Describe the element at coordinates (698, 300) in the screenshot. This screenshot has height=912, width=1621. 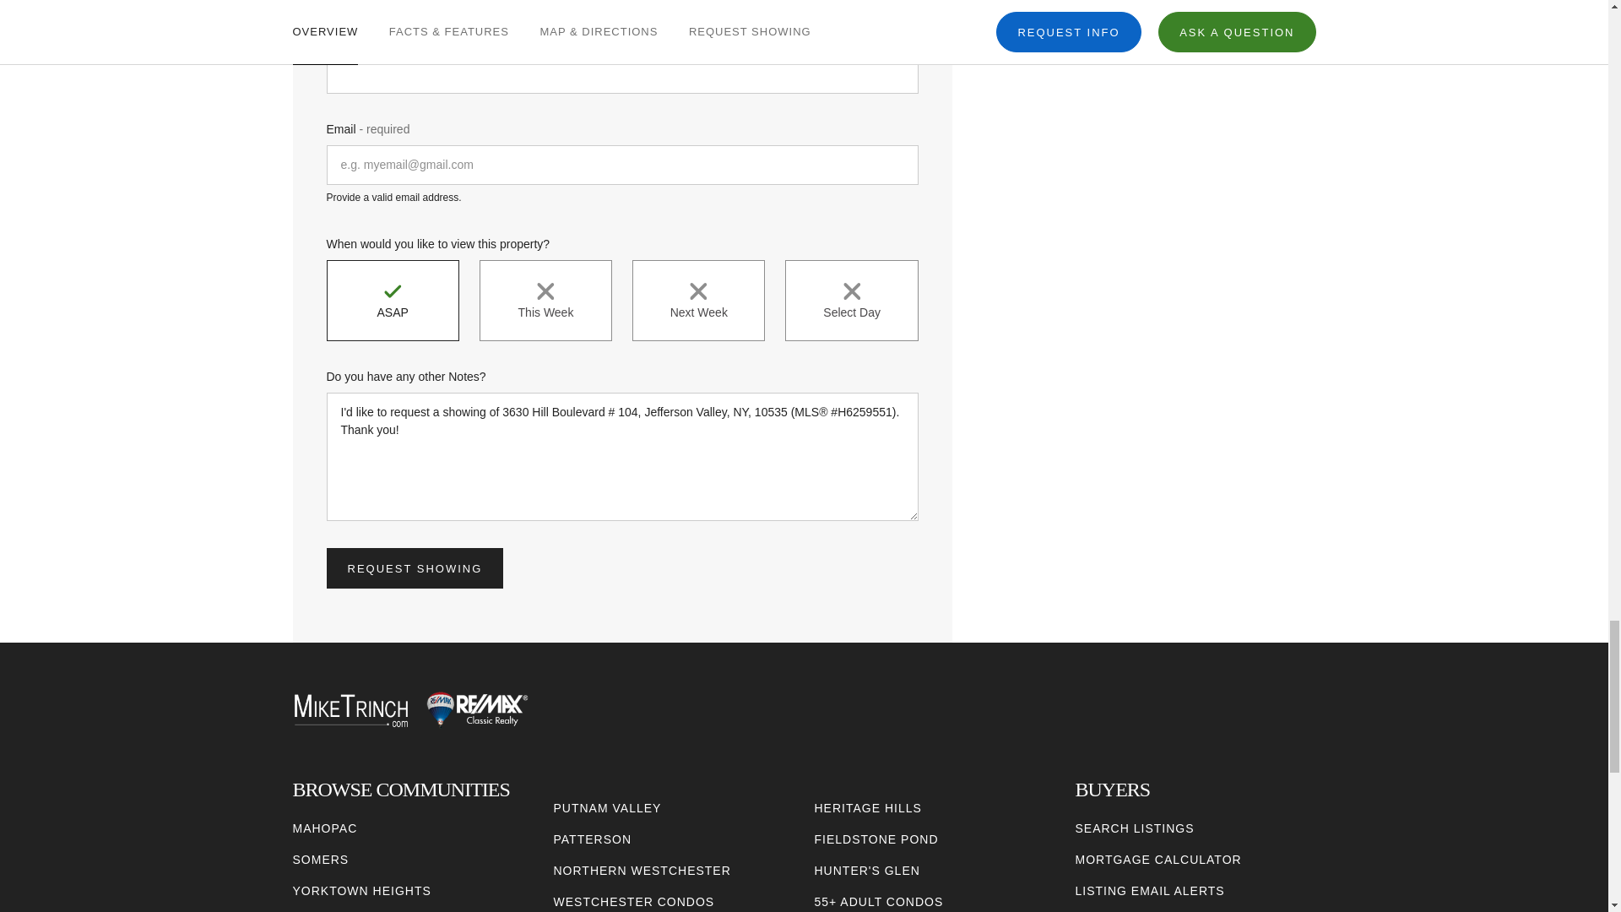
I see `Next Week` at that location.